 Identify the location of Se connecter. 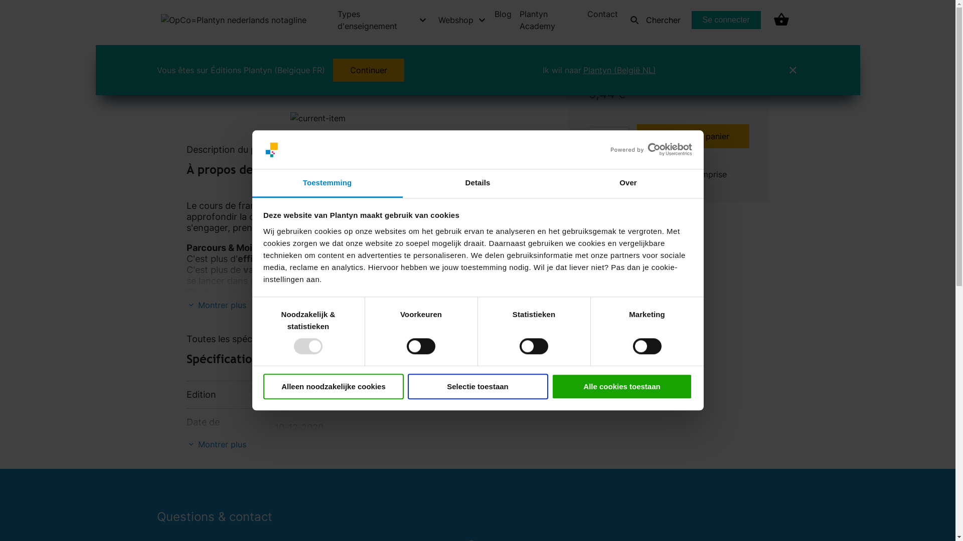
(726, 20).